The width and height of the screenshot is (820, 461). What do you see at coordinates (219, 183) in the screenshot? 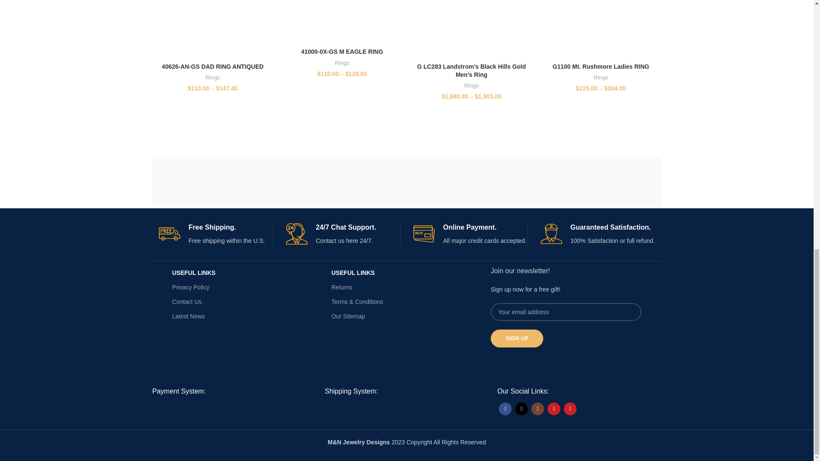
I see `Trj Concepts` at bounding box center [219, 183].